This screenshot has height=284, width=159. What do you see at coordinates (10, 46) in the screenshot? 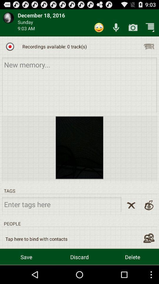
I see `start recording` at bounding box center [10, 46].